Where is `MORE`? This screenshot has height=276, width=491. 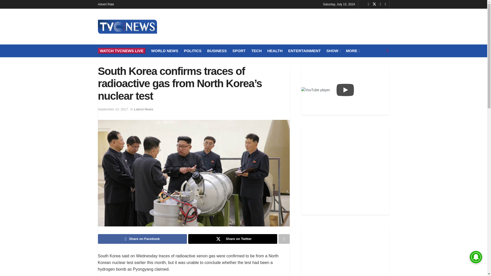 MORE is located at coordinates (352, 51).